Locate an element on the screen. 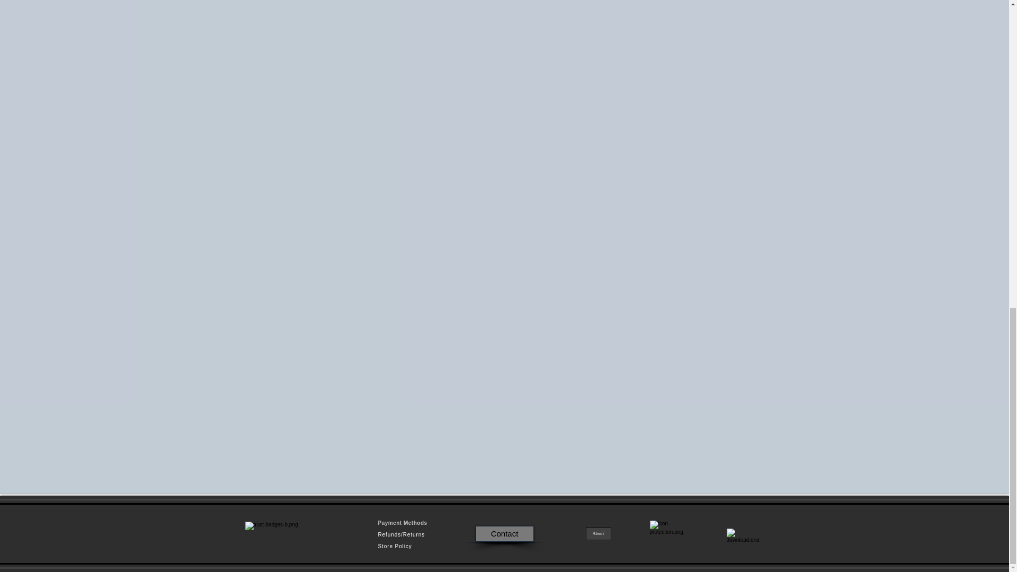 Image resolution: width=1017 pixels, height=572 pixels. Payment Methods is located at coordinates (403, 522).